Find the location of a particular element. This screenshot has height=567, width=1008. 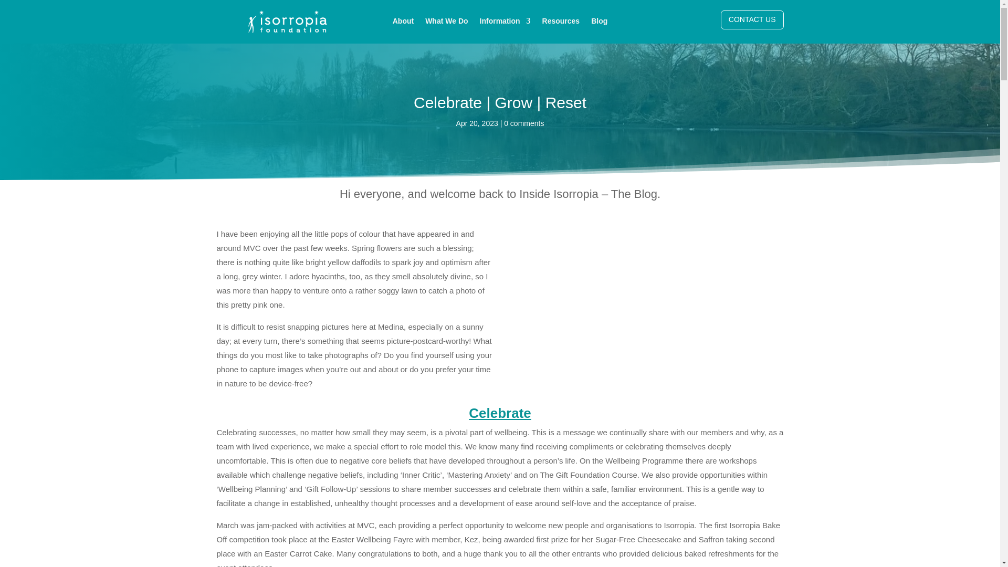

About is located at coordinates (403, 23).